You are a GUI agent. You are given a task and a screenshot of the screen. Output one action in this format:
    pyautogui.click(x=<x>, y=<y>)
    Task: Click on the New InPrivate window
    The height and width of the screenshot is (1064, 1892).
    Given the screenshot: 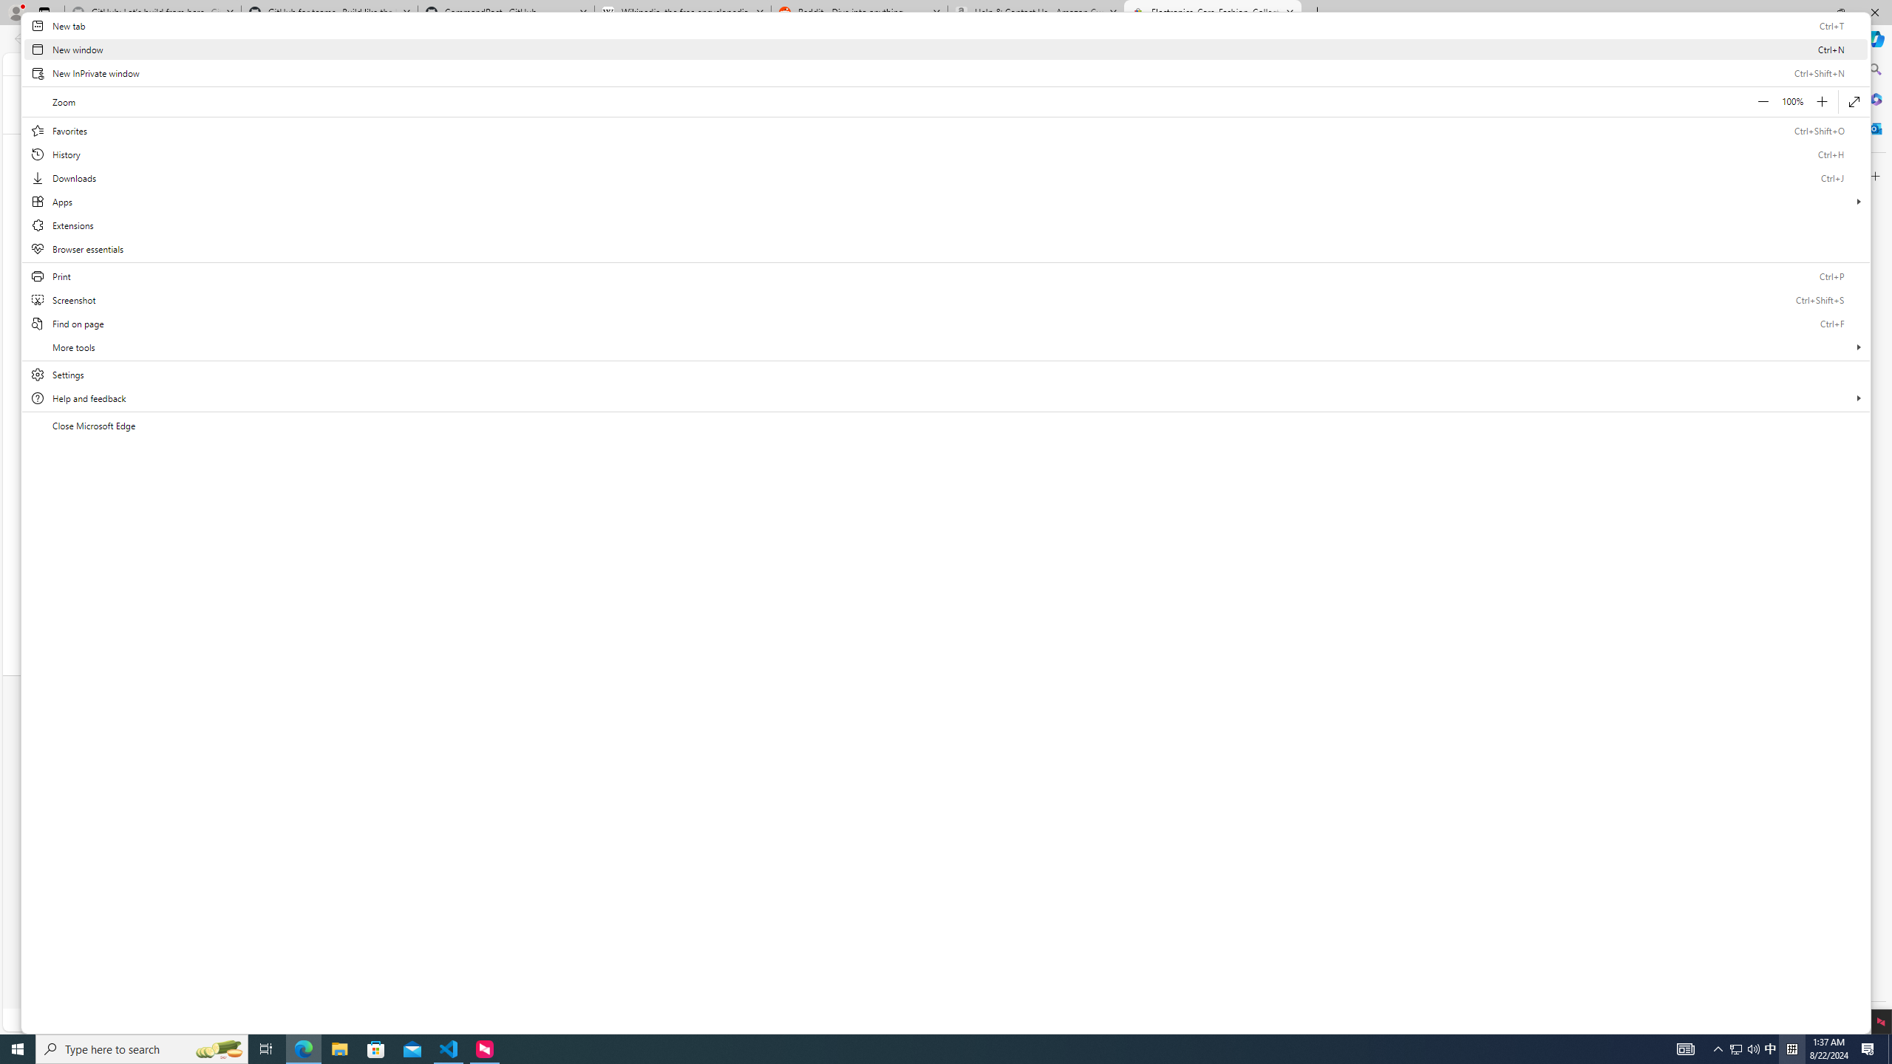 What is the action you would take?
    pyautogui.click(x=946, y=73)
    